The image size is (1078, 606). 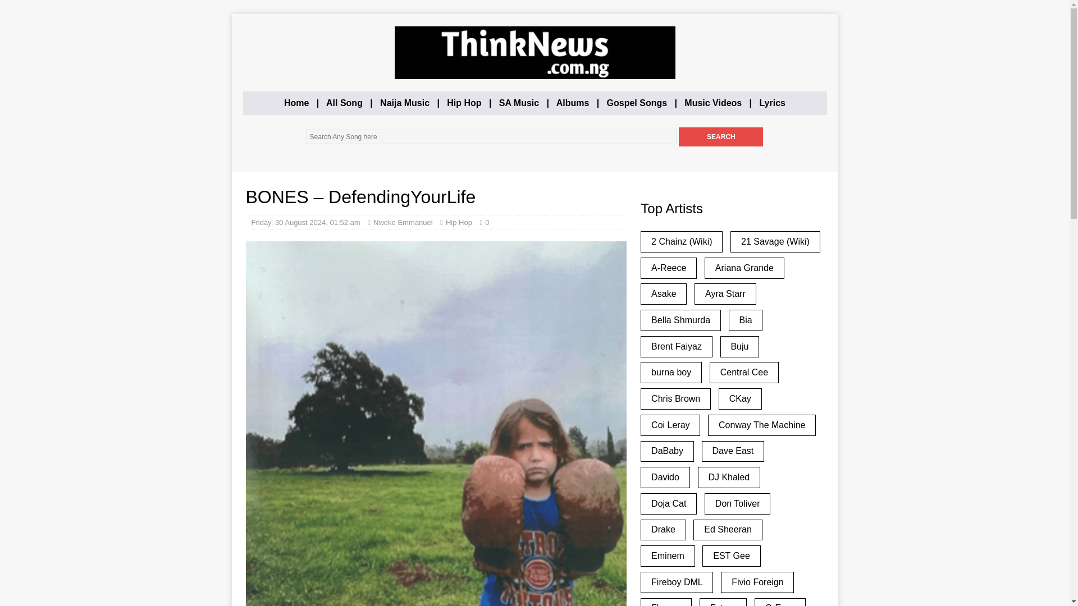 I want to click on Asake, so click(x=664, y=294).